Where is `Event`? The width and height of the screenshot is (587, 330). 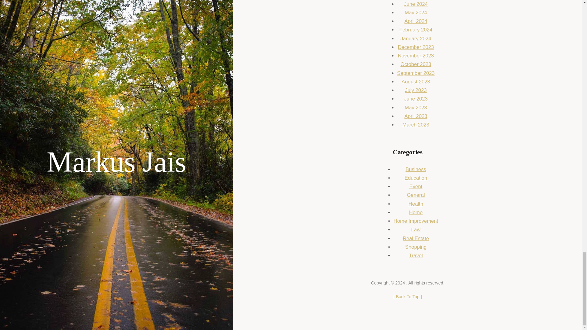
Event is located at coordinates (415, 186).